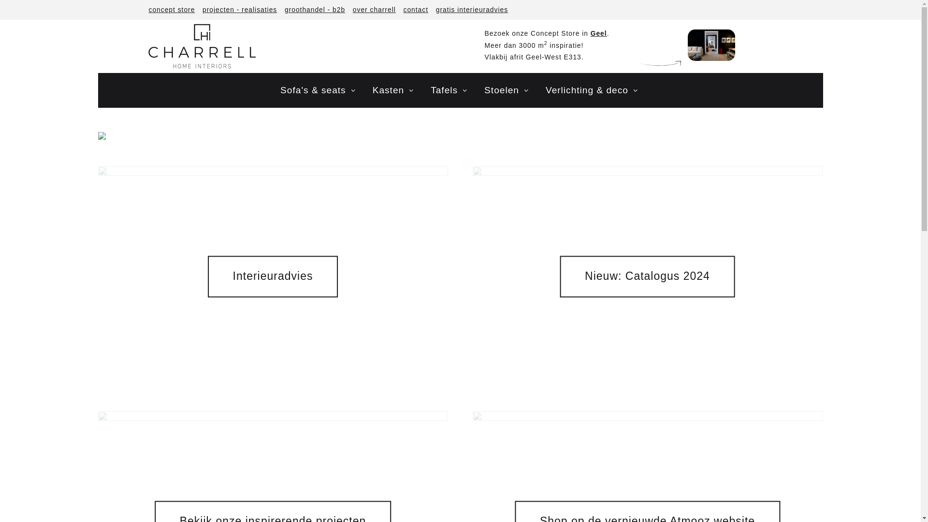 This screenshot has width=928, height=522. Describe the element at coordinates (202, 46) in the screenshot. I see `Charrell Home Interiors` at that location.